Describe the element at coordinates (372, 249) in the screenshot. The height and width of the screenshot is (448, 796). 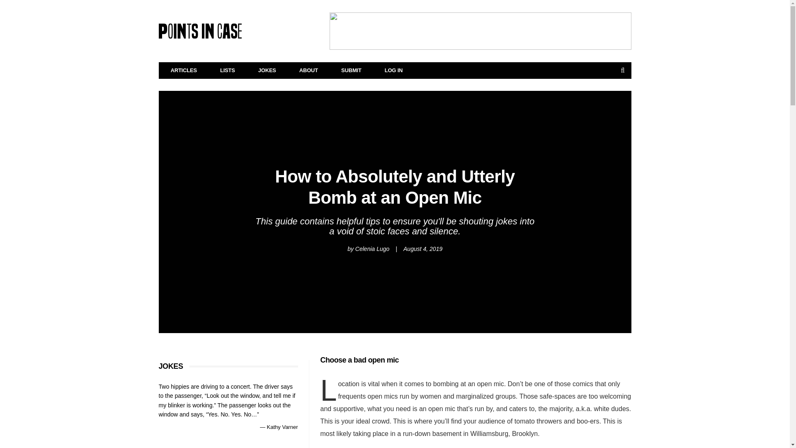
I see `Posts by Celenia Lugo` at that location.